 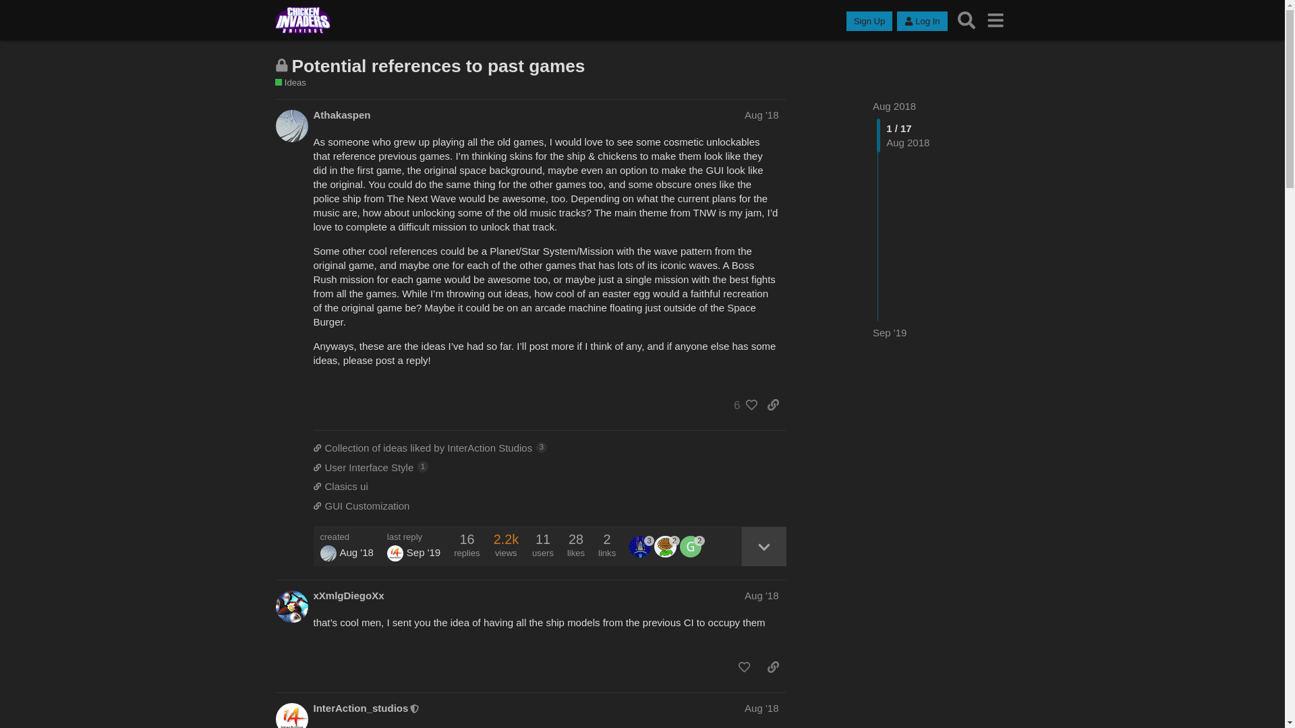 I want to click on GUI Customization, so click(x=549, y=506).